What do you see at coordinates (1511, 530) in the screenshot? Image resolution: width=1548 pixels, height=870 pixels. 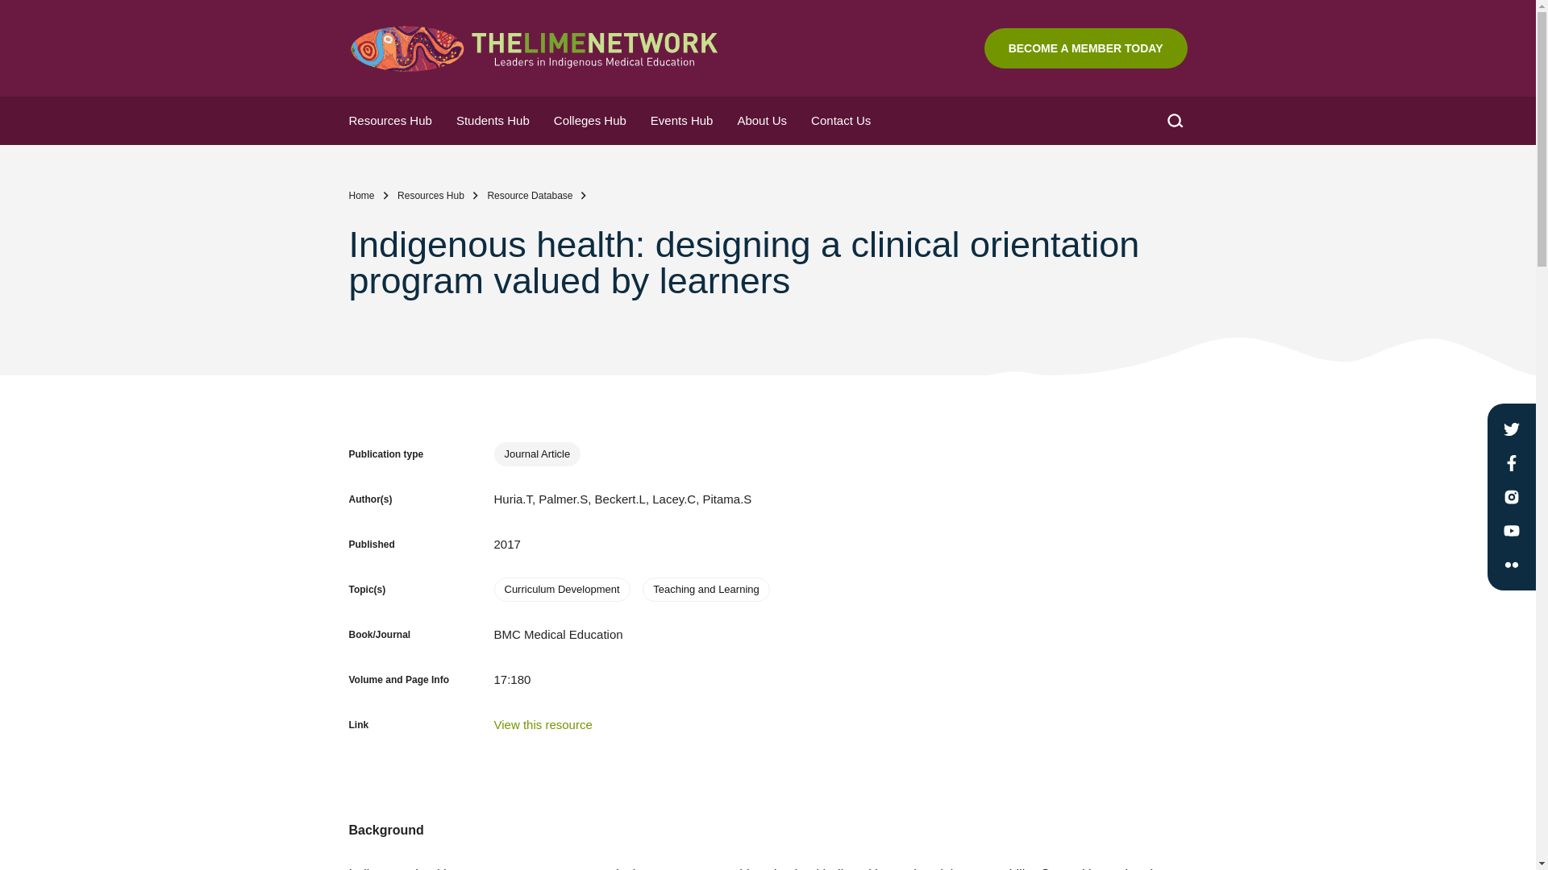 I see `Watch us on YouTube` at bounding box center [1511, 530].